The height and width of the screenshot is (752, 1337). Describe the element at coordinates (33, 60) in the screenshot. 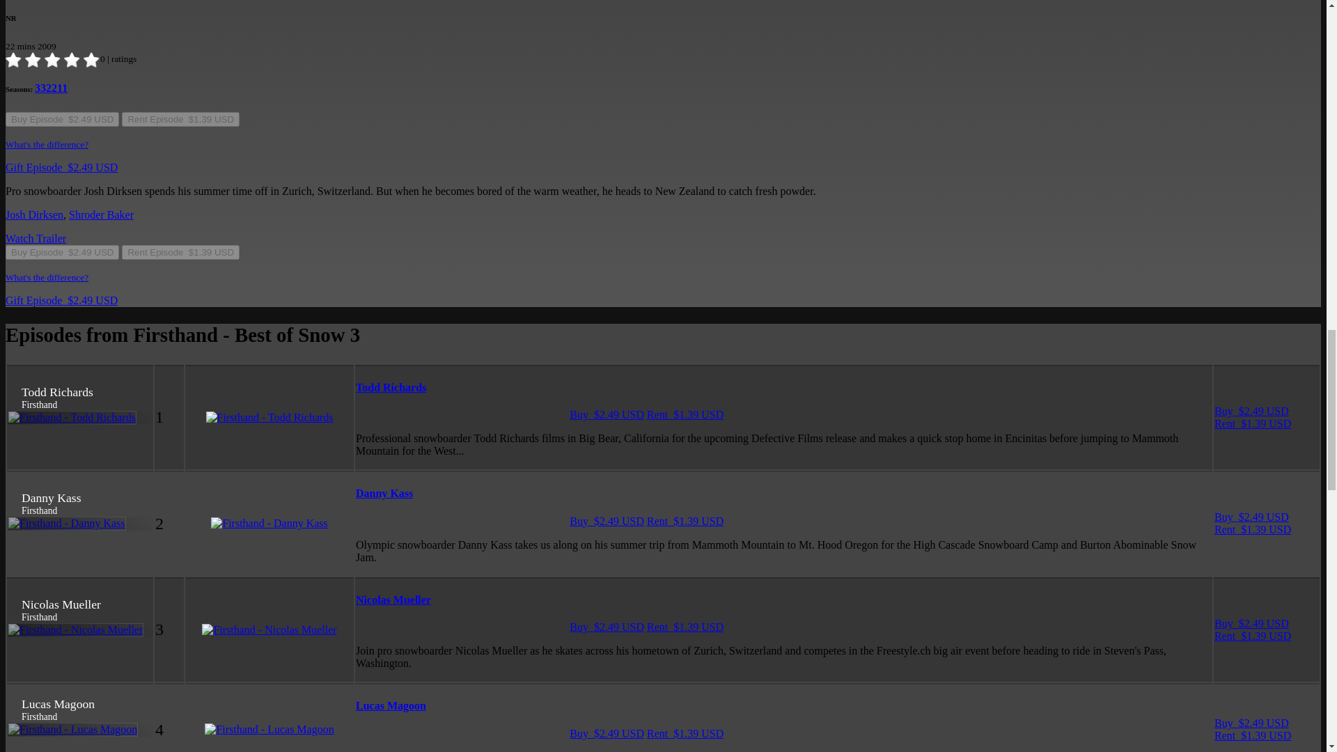

I see `didn't like it` at that location.